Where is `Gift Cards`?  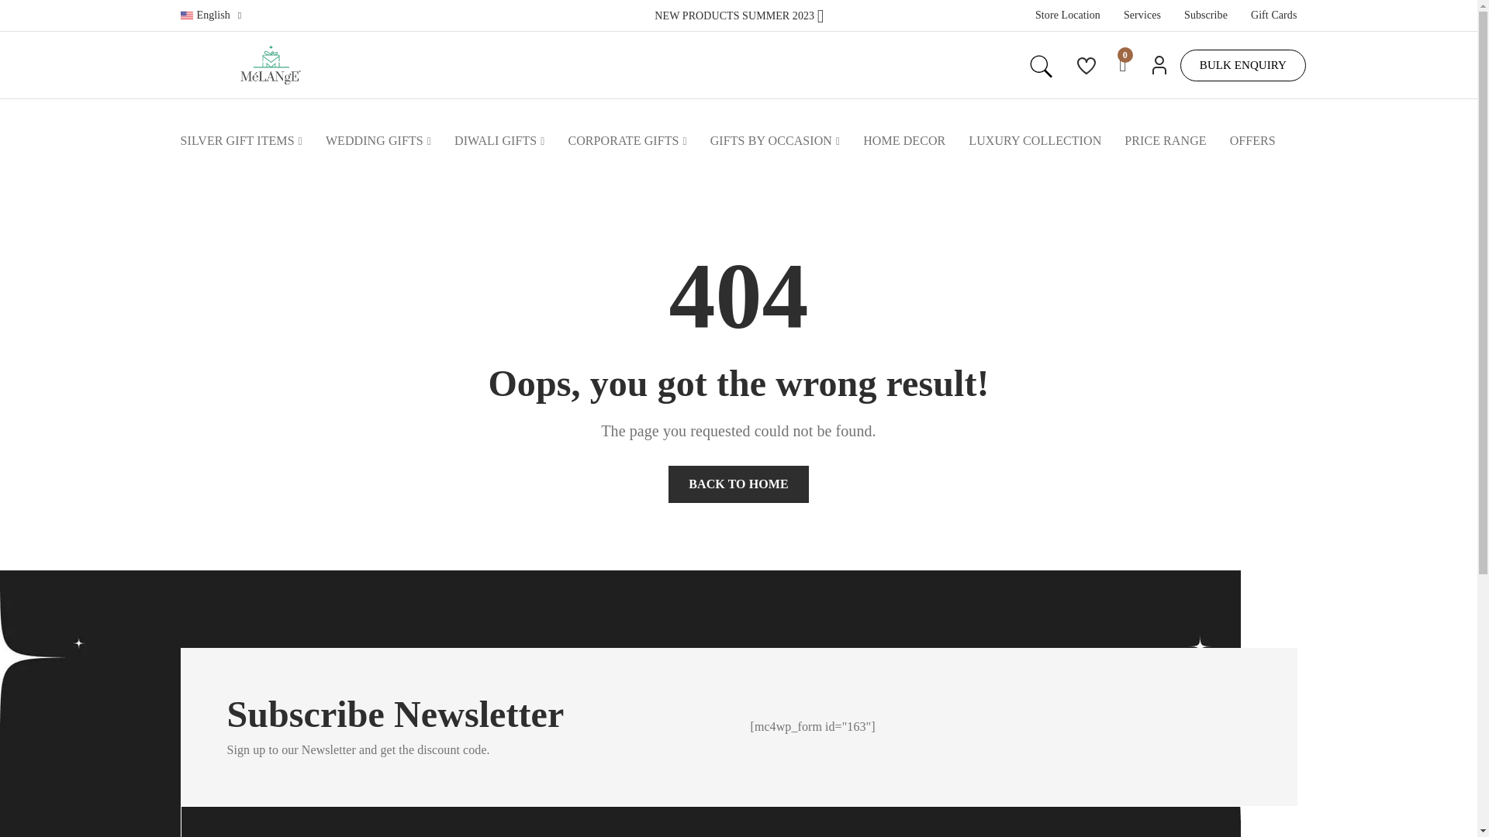
Gift Cards is located at coordinates (1273, 15).